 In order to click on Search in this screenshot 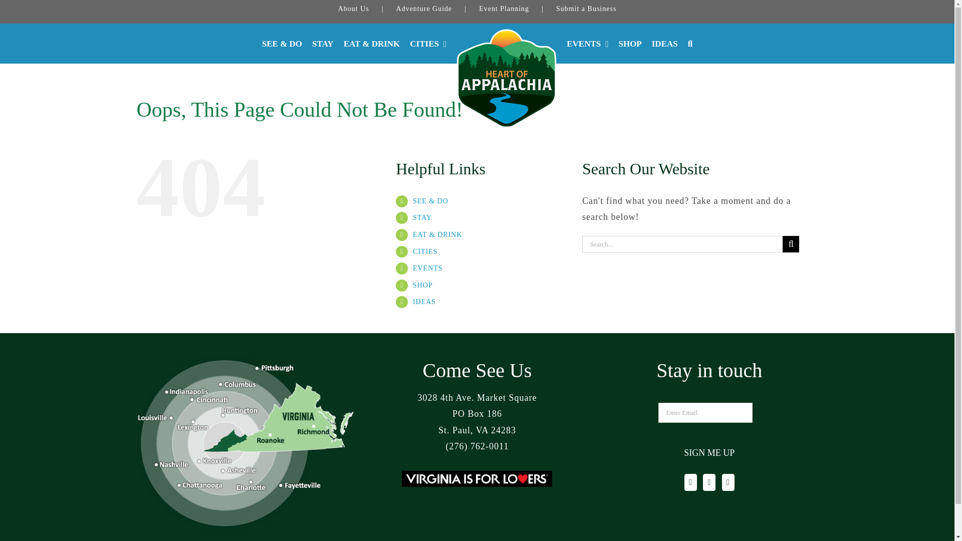, I will do `click(690, 44)`.